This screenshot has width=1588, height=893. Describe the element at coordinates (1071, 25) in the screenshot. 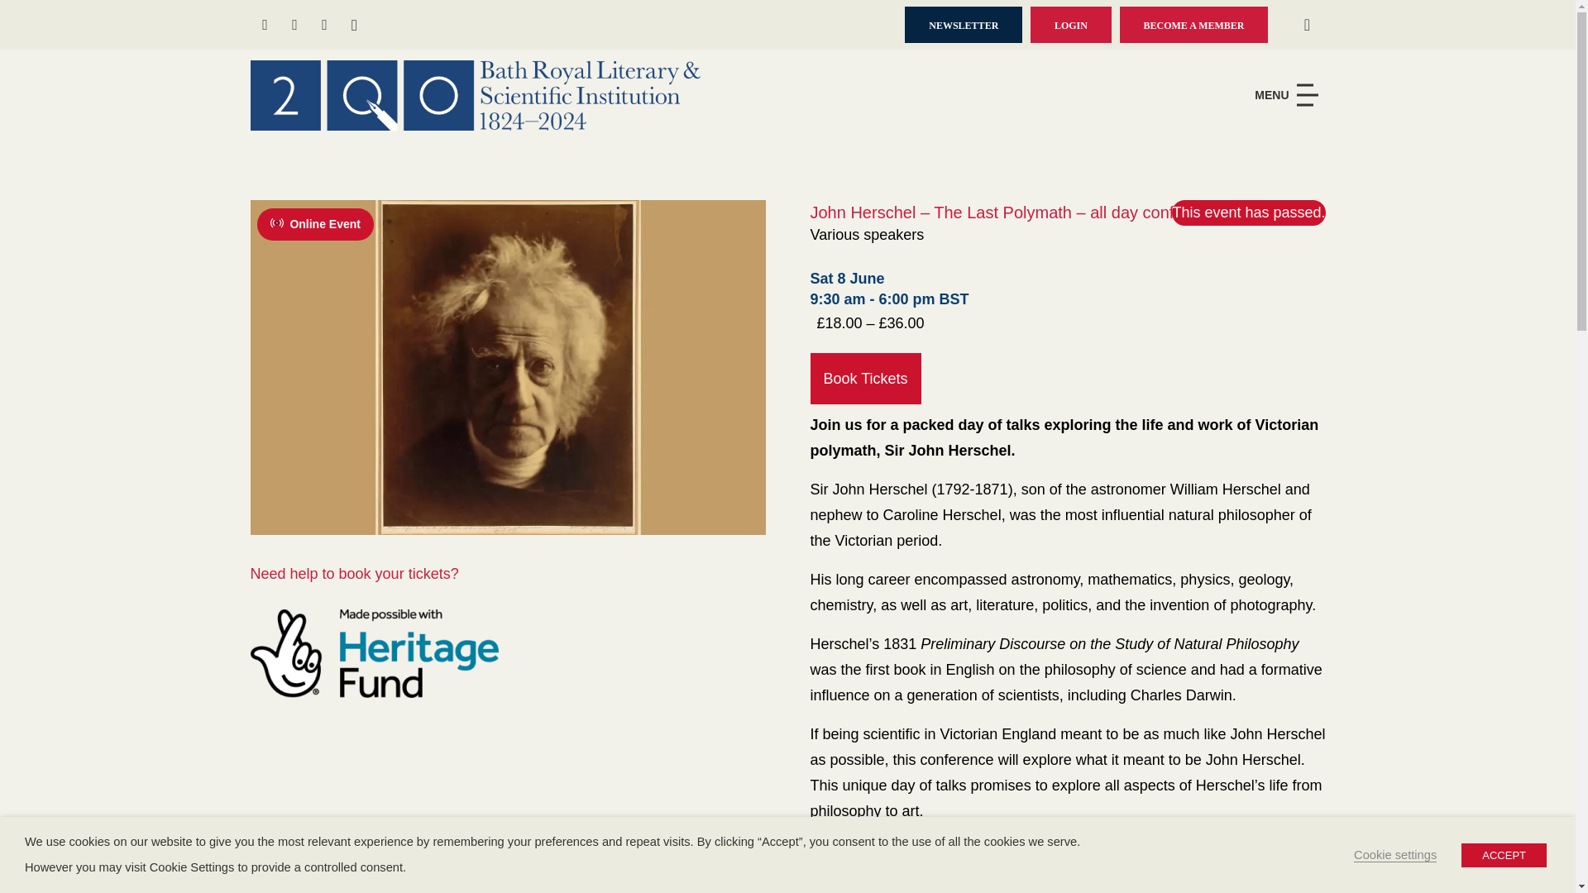

I see `LOGIN` at that location.